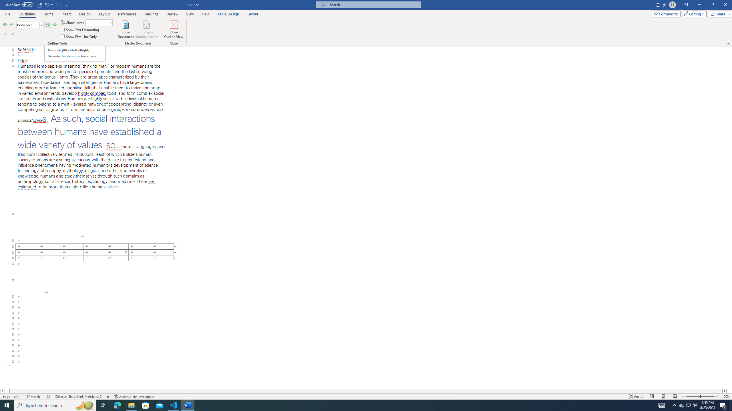  Describe the element at coordinates (49, 5) in the screenshot. I see `Undo Row Height Spinner` at that location.